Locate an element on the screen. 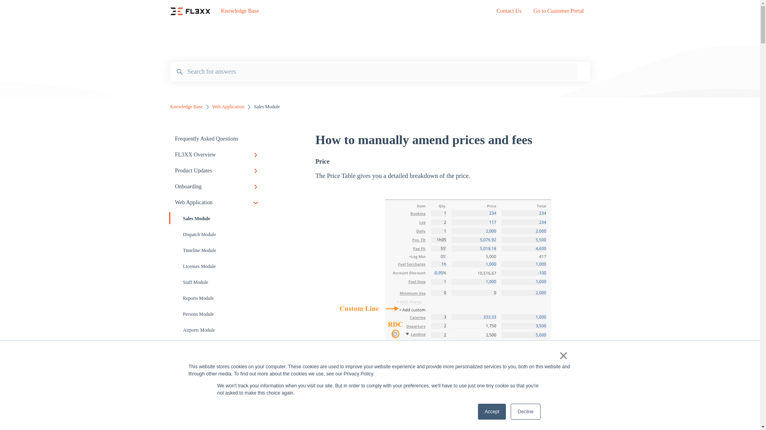  Accept is located at coordinates (492, 412).